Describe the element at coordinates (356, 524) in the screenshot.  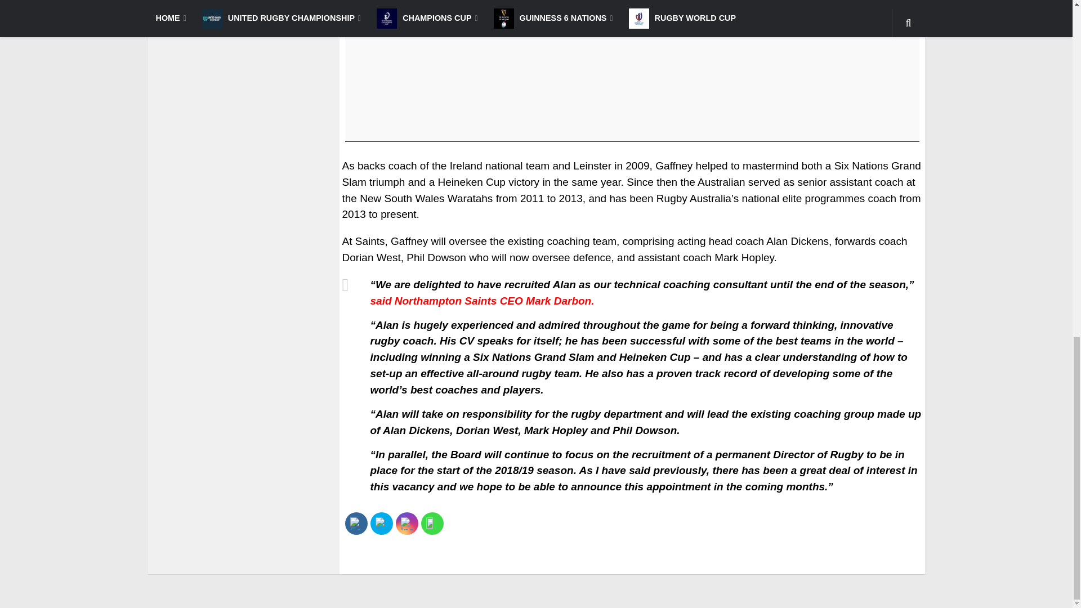
I see `Facebook` at that location.